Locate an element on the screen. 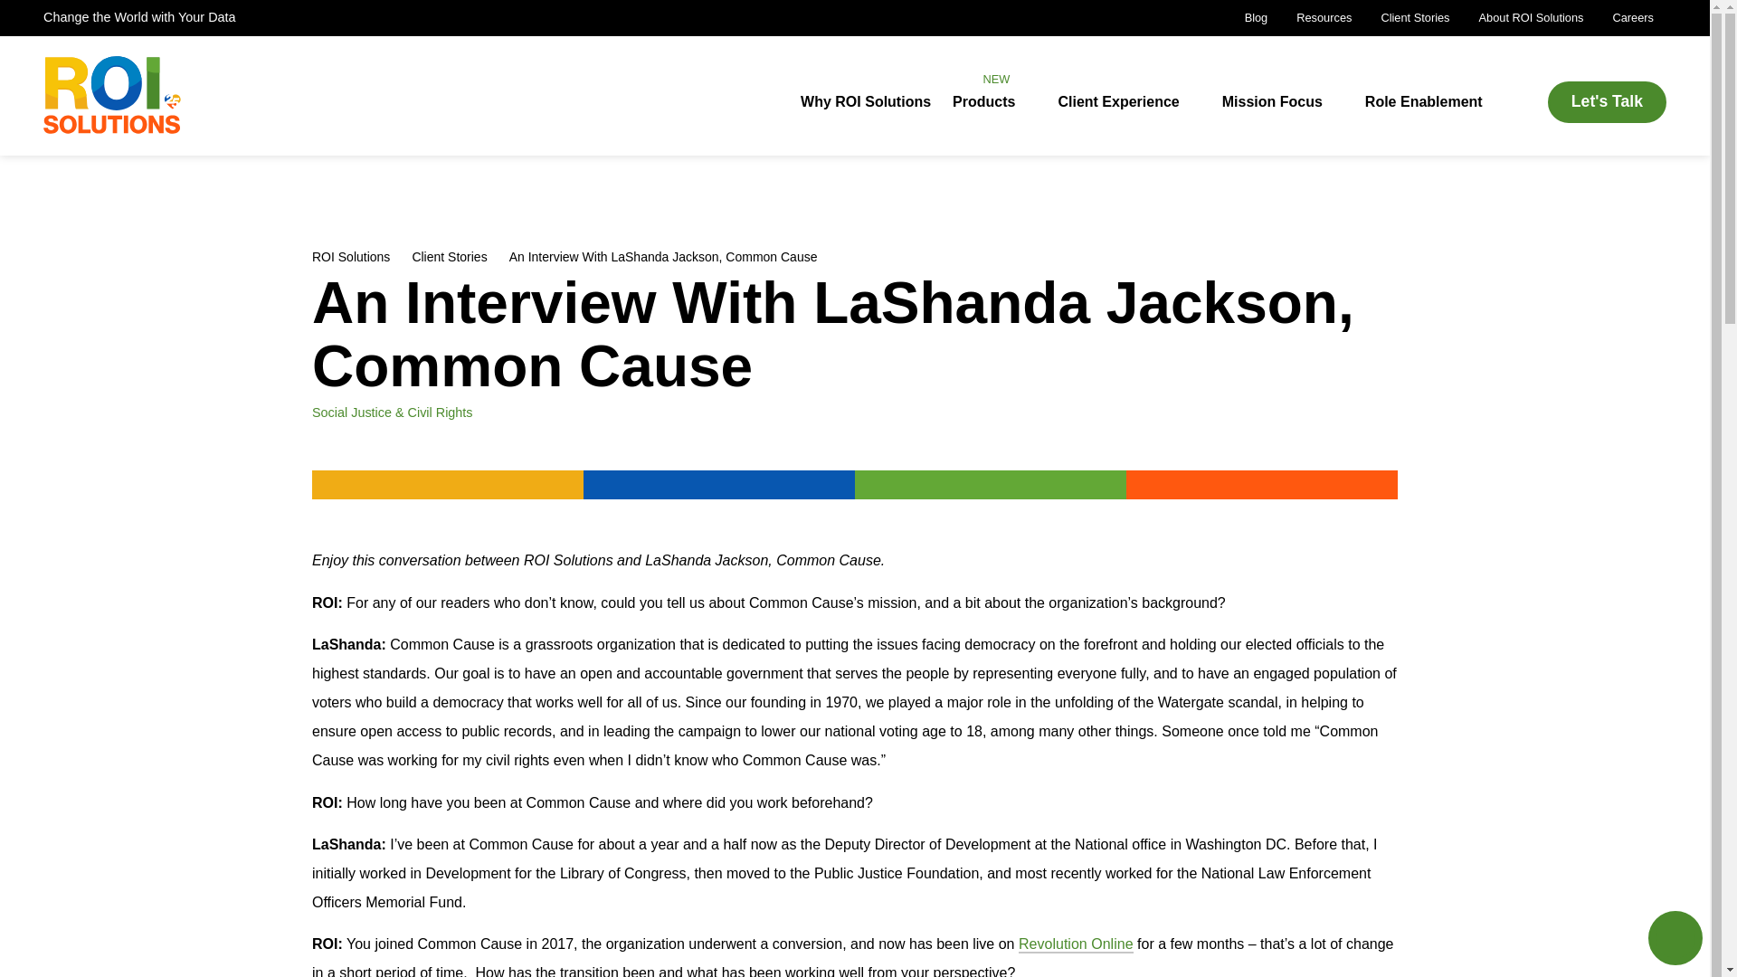  Blog is located at coordinates (139, 16).